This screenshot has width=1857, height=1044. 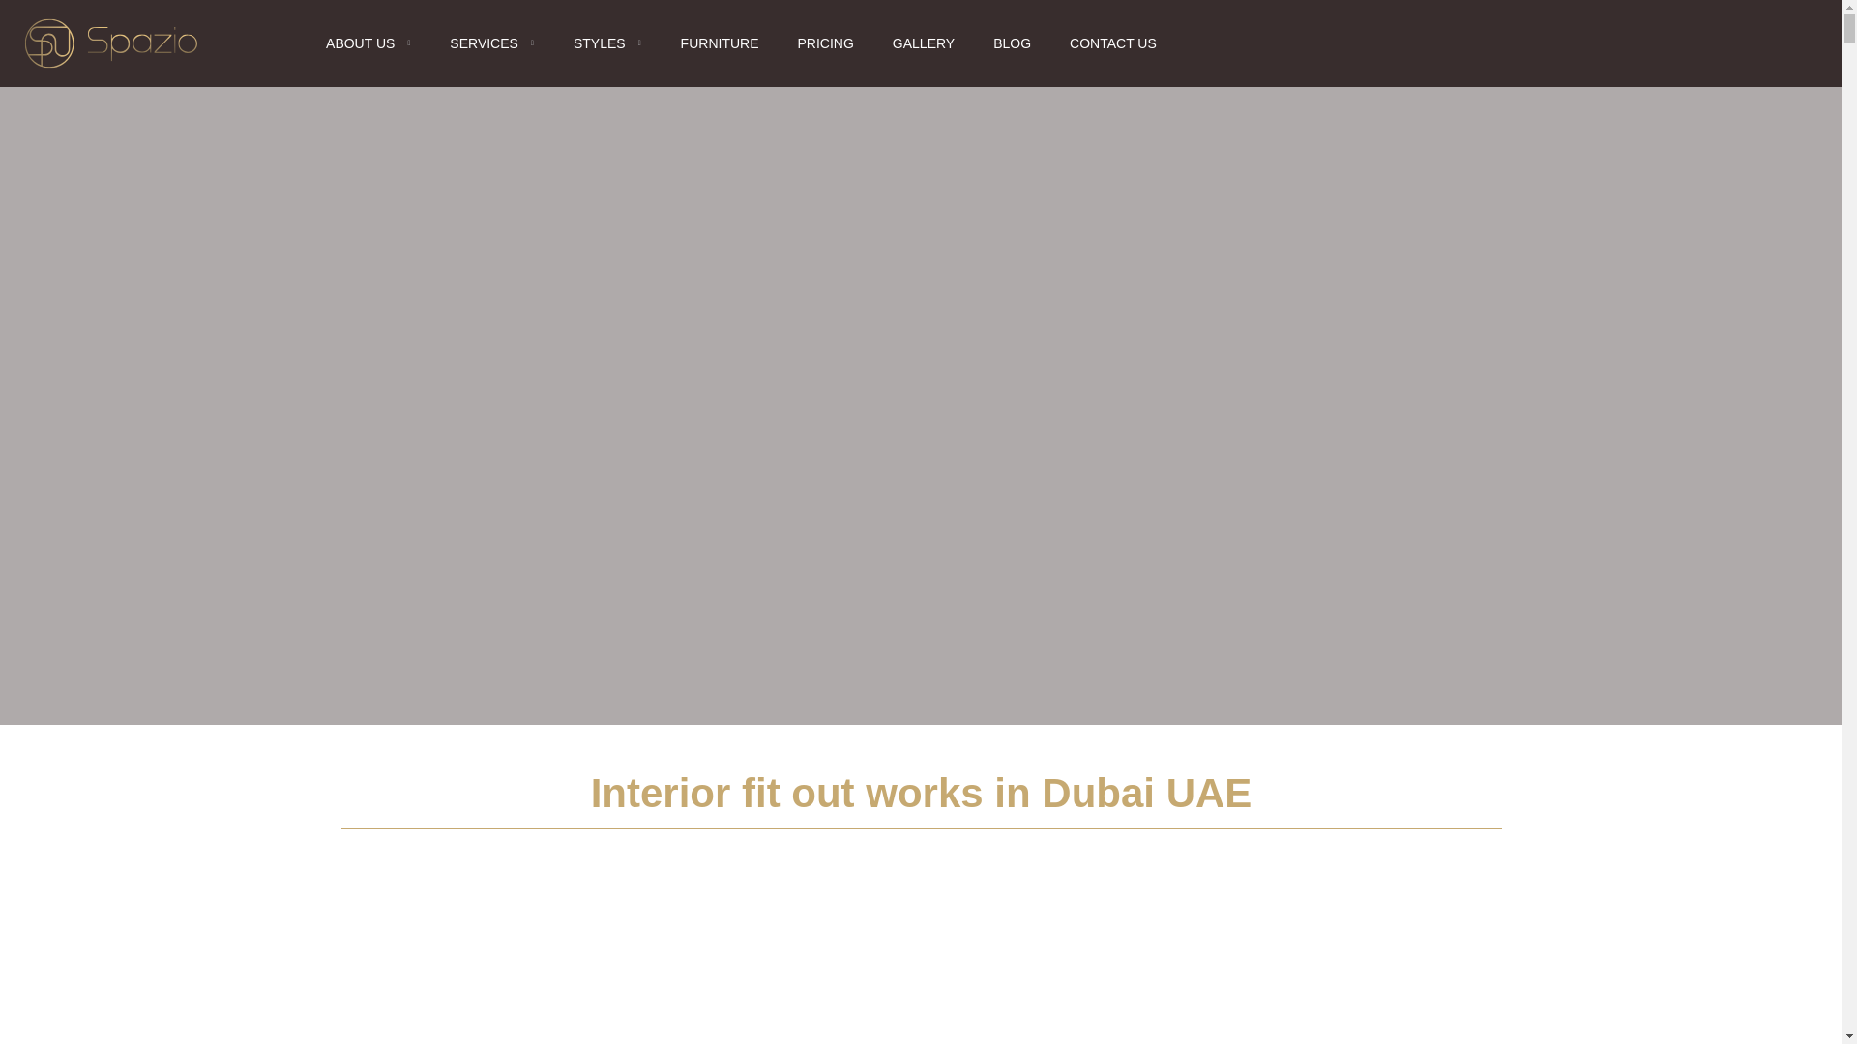 I want to click on Spazio is one of the leading fit out companies in the UAE., so click(x=638, y=909).